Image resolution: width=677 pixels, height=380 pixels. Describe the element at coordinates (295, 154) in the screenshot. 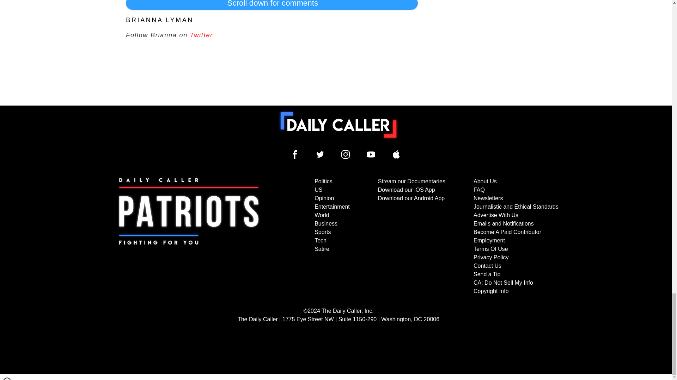

I see `Daily Caller Facebook` at that location.